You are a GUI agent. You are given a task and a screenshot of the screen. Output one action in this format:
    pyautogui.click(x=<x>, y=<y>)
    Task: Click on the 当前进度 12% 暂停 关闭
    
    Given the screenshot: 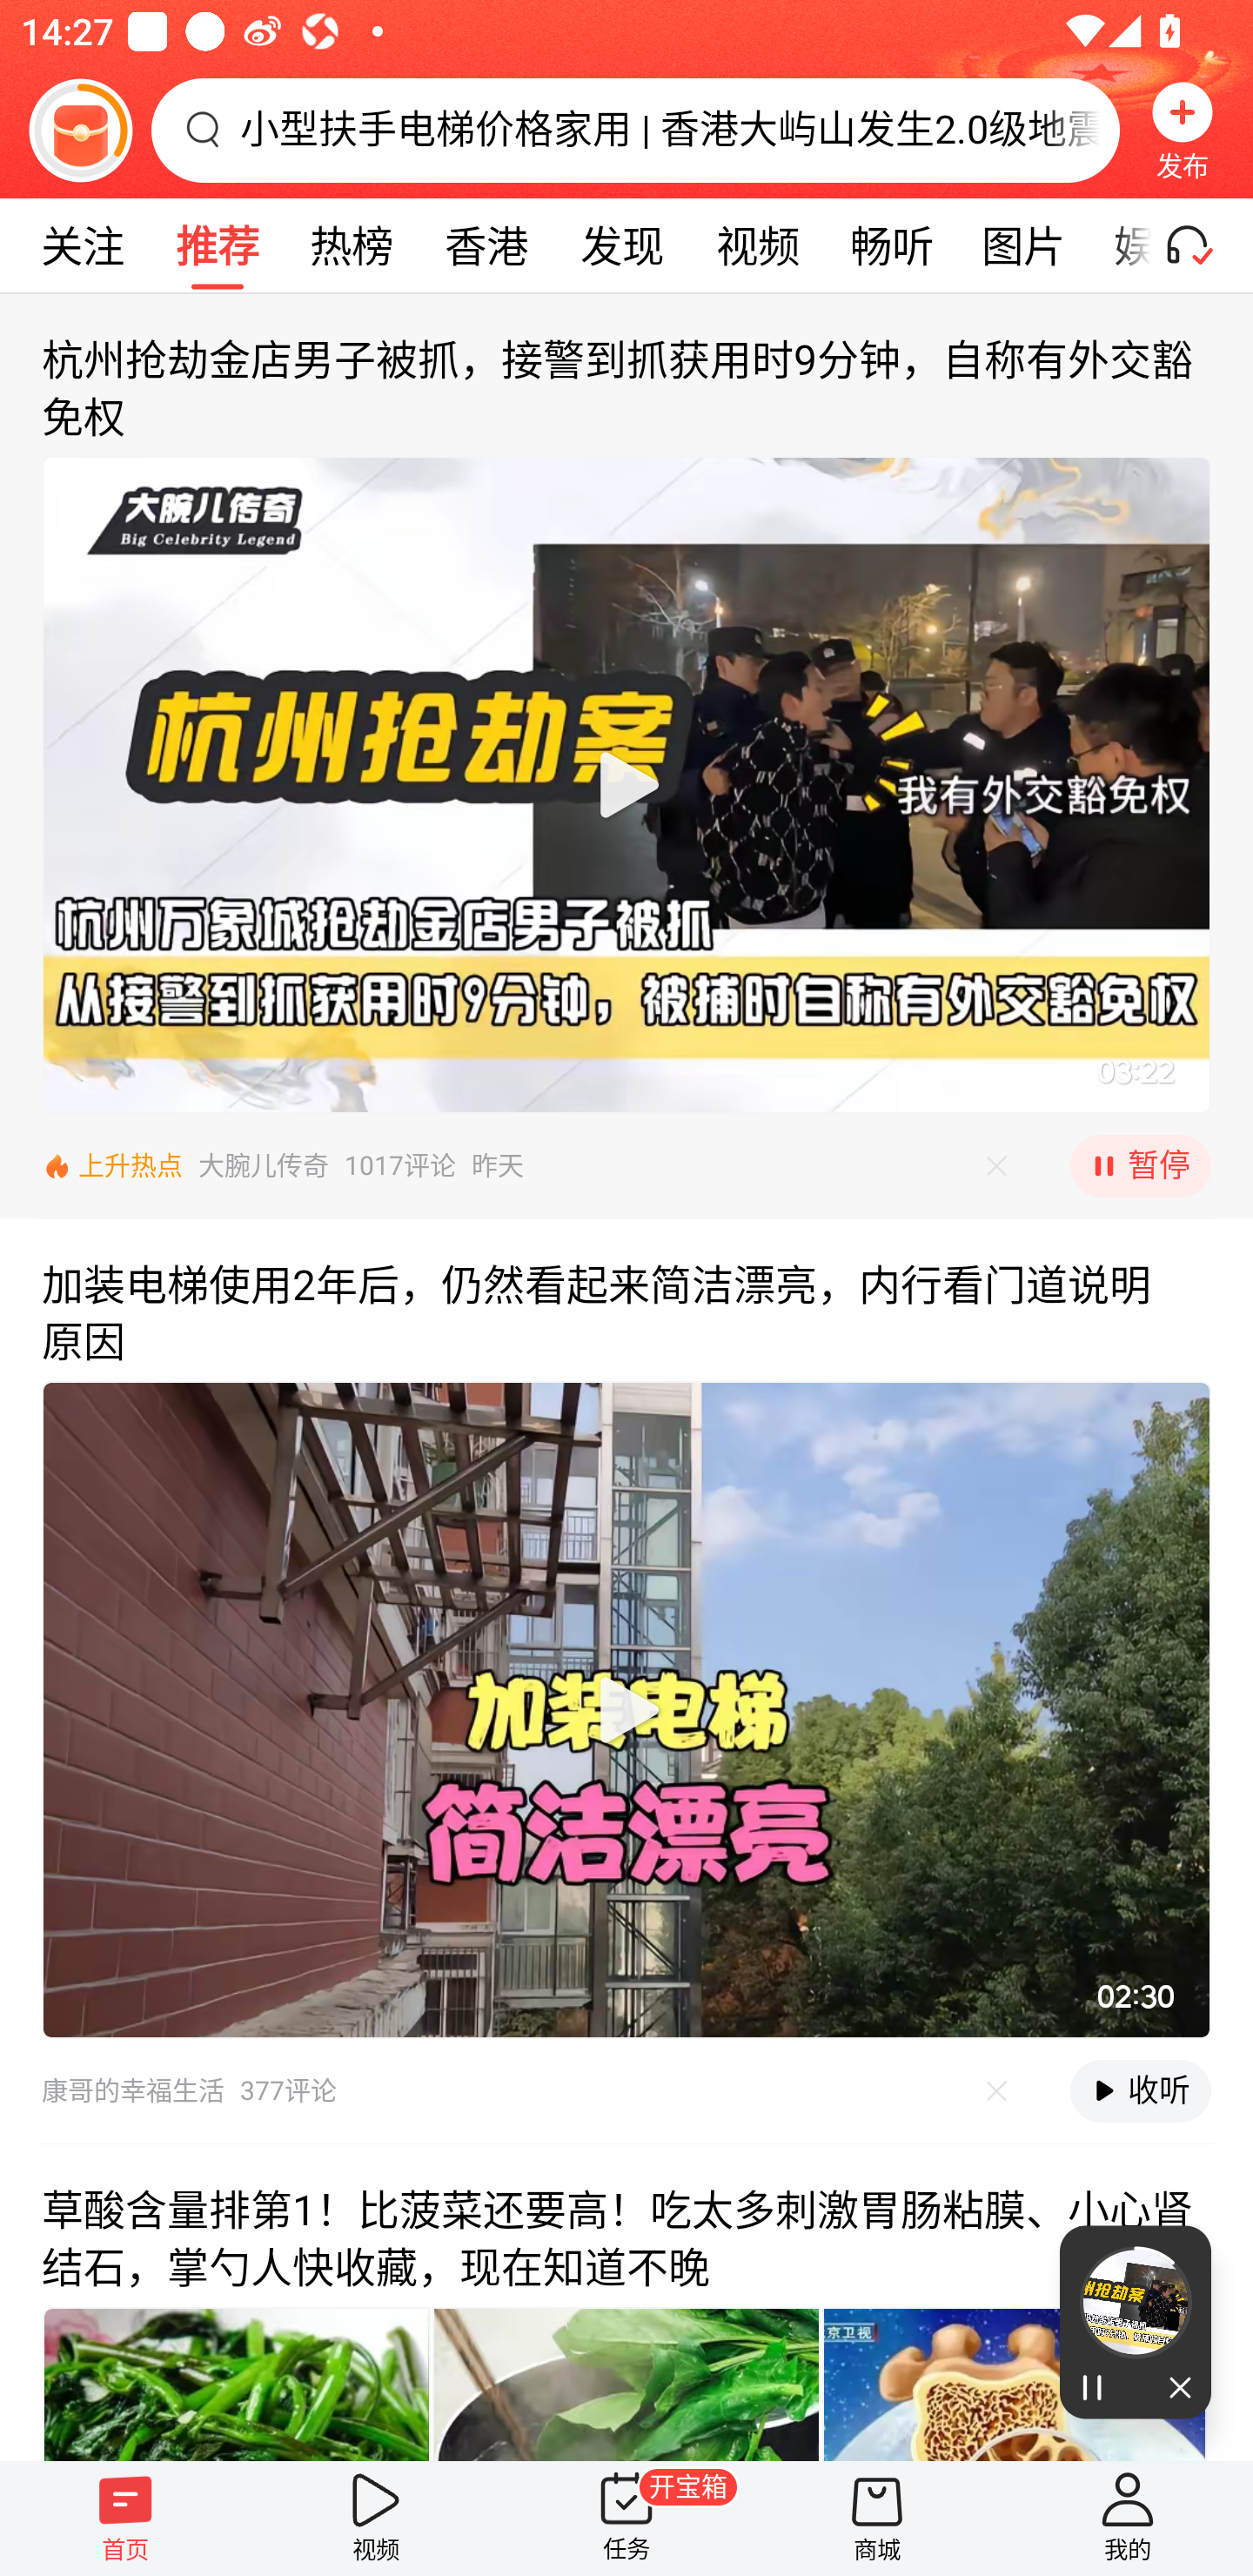 What is the action you would take?
    pyautogui.click(x=1136, y=2322)
    